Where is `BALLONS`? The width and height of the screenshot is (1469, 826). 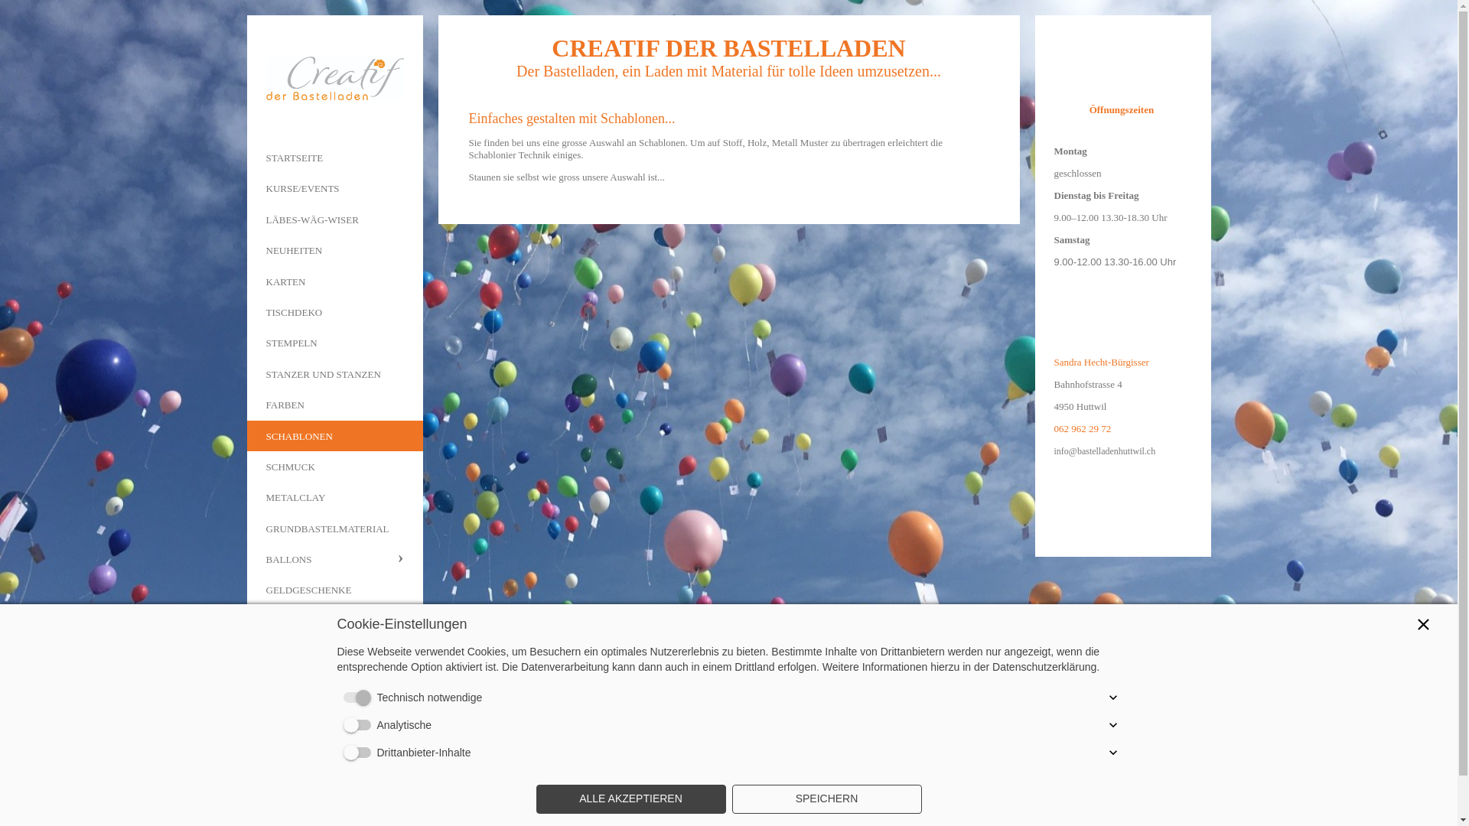 BALLONS is located at coordinates (334, 559).